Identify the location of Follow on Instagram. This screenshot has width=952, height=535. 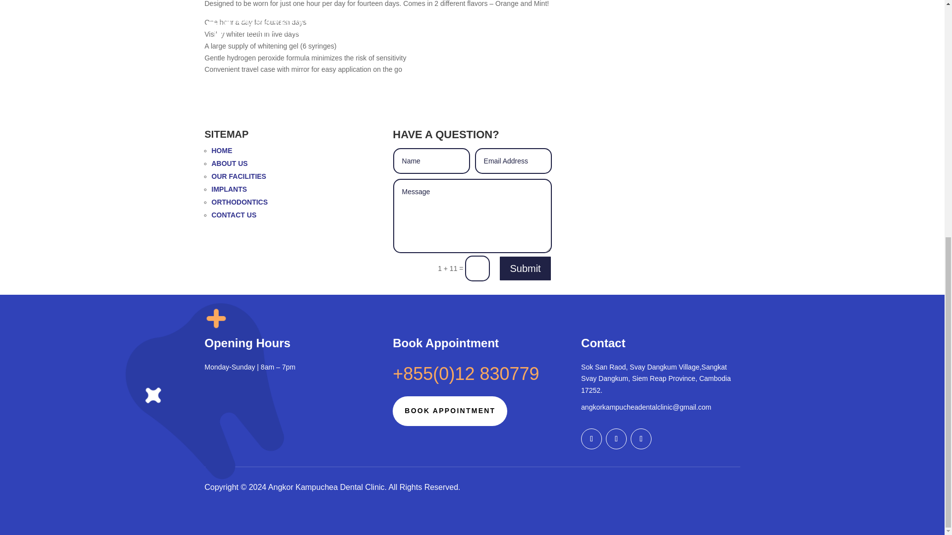
(641, 439).